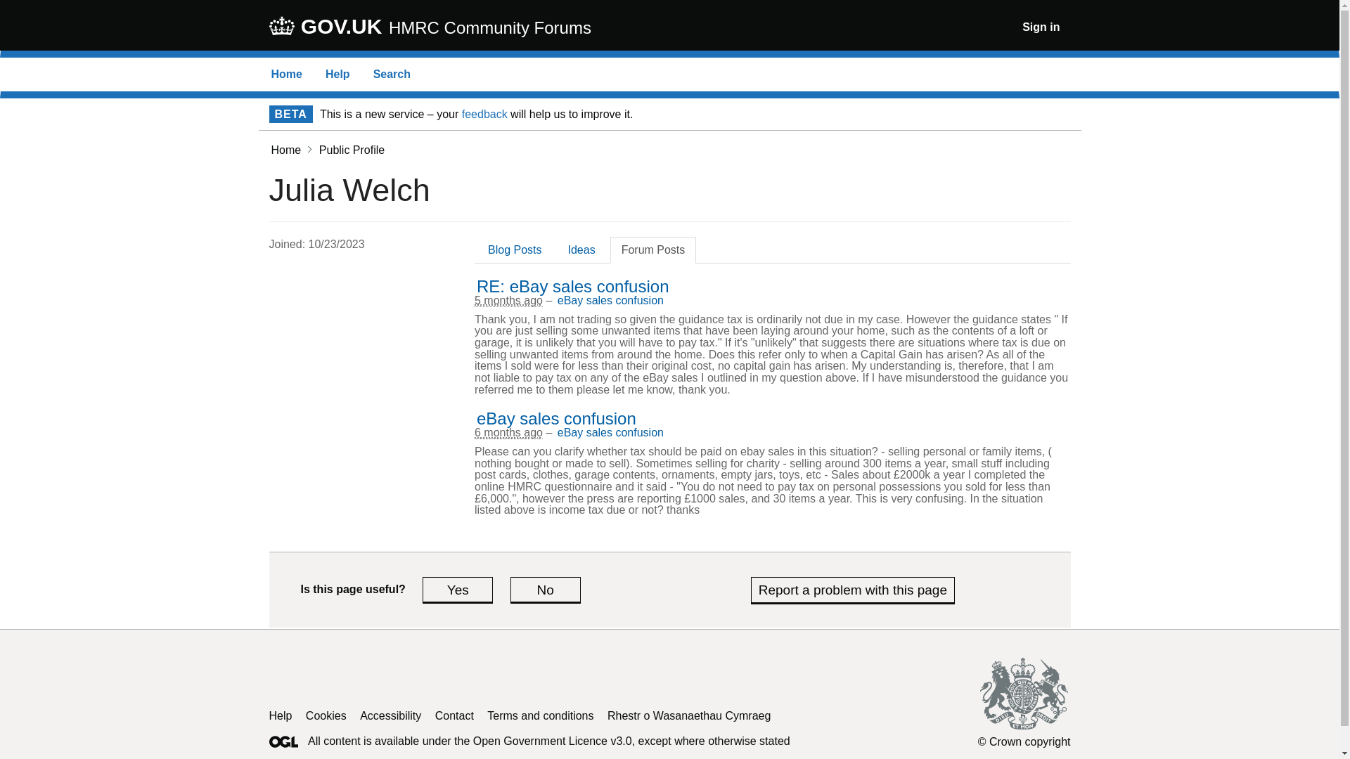 This screenshot has width=1350, height=759. Describe the element at coordinates (287, 74) in the screenshot. I see `Home` at that location.